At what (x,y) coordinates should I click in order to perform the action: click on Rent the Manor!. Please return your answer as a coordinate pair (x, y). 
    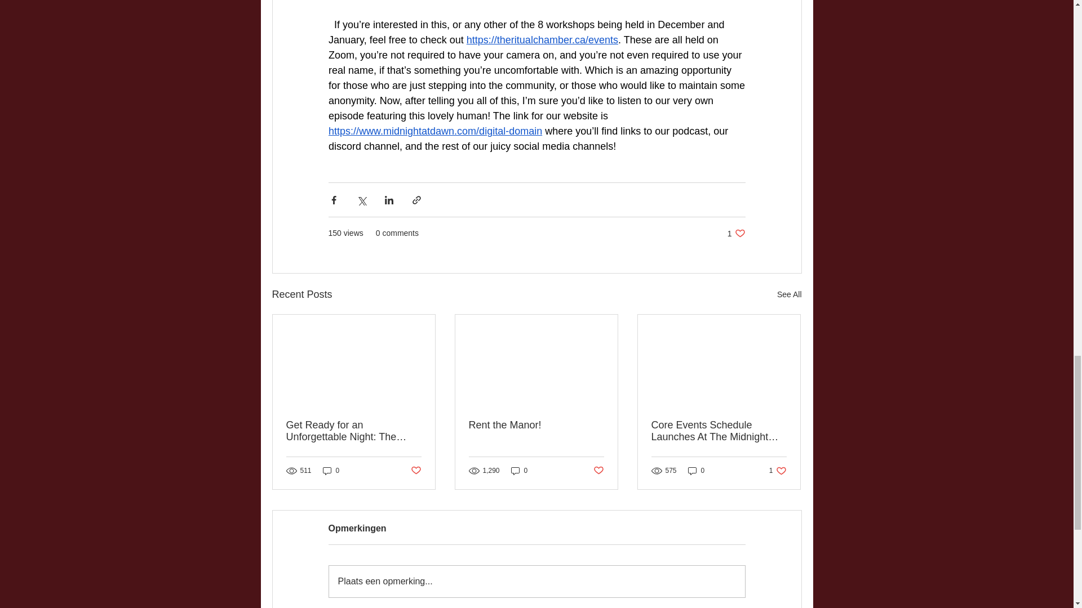
    Looking at the image, I should click on (736, 233).